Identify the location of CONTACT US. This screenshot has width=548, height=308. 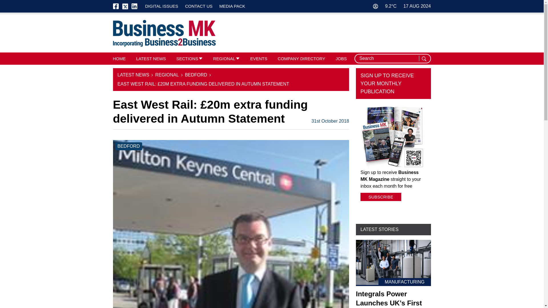
(199, 6).